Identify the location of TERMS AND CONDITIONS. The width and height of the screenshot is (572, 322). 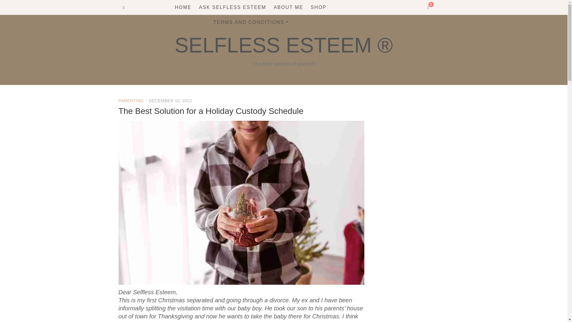
(248, 36).